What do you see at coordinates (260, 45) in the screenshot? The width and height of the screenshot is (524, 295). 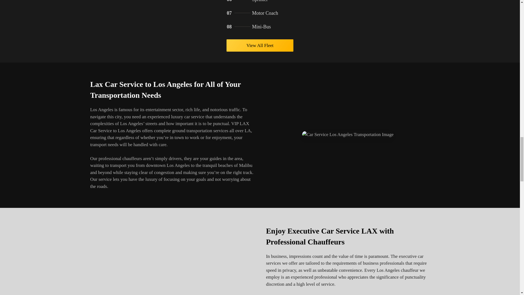 I see `View All Fleet` at bounding box center [260, 45].